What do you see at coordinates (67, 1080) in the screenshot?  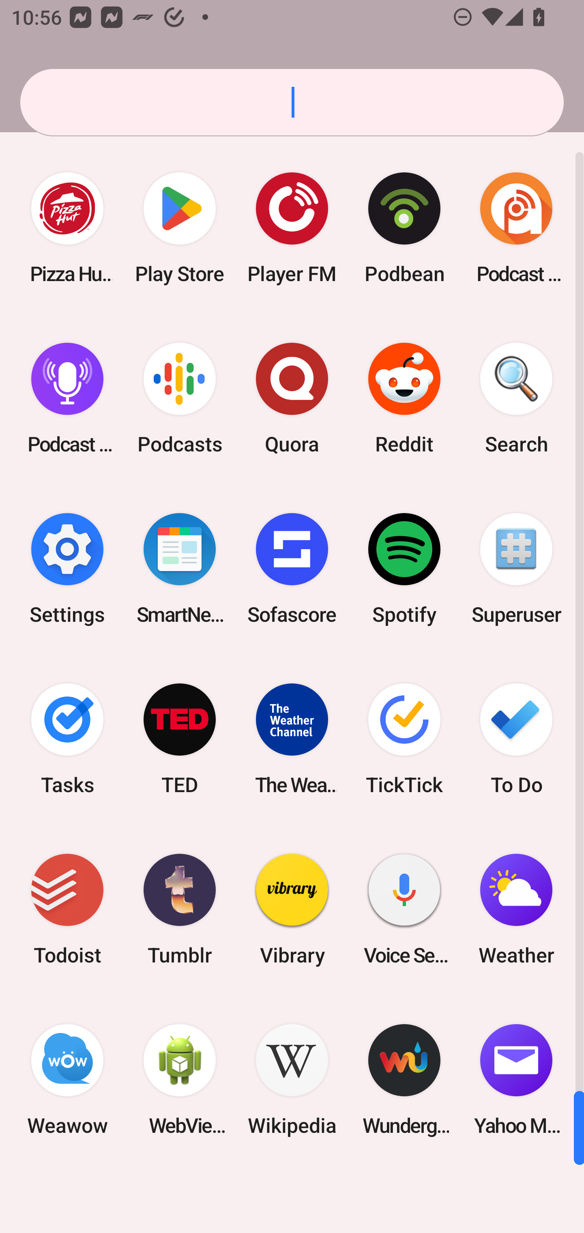 I see `Weawow` at bounding box center [67, 1080].